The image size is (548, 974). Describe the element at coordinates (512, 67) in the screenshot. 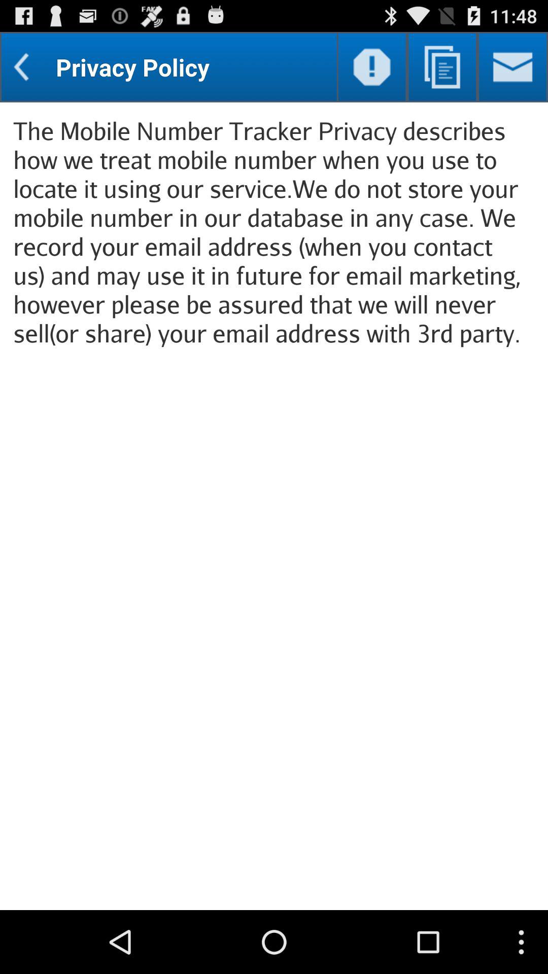

I see `send email` at that location.